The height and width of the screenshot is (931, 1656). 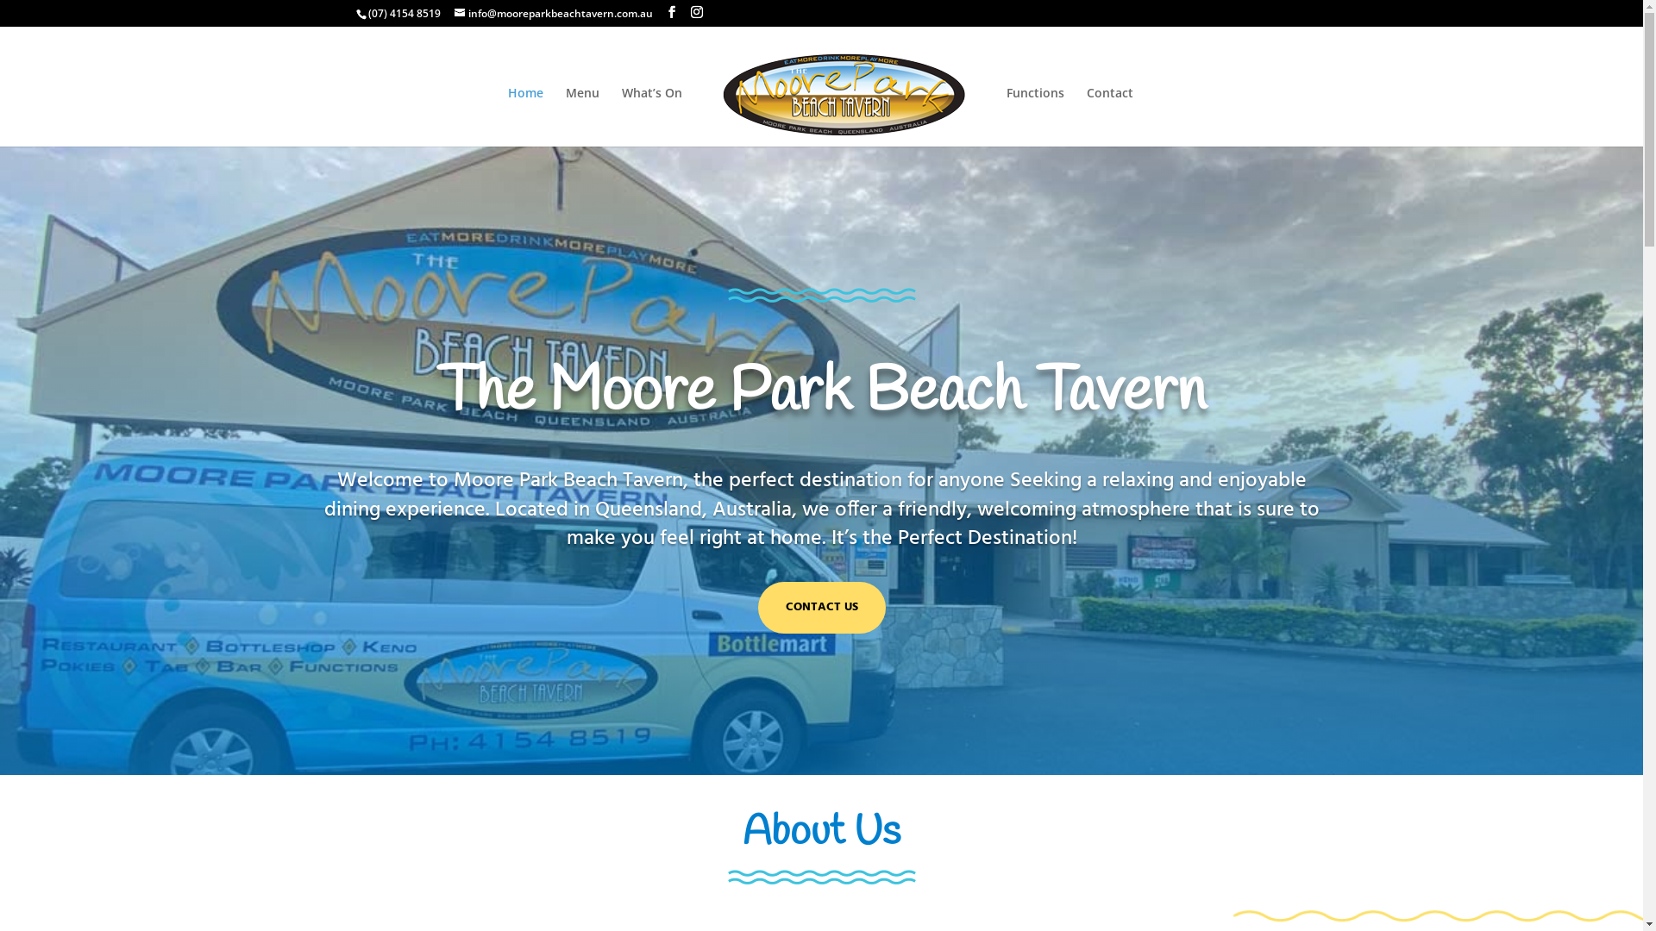 What do you see at coordinates (1035, 117) in the screenshot?
I see `Functions` at bounding box center [1035, 117].